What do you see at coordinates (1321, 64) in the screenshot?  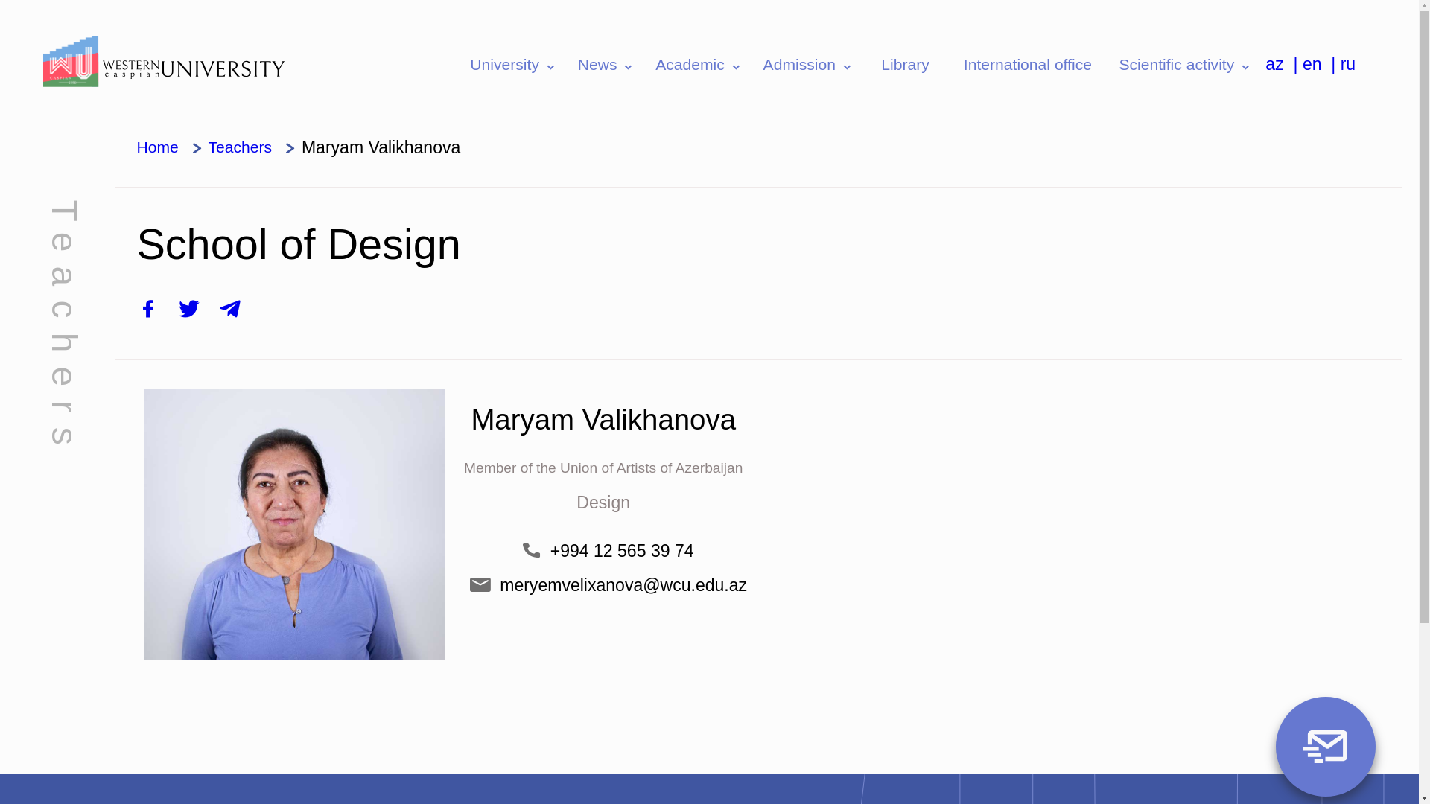 I see `en  | ` at bounding box center [1321, 64].